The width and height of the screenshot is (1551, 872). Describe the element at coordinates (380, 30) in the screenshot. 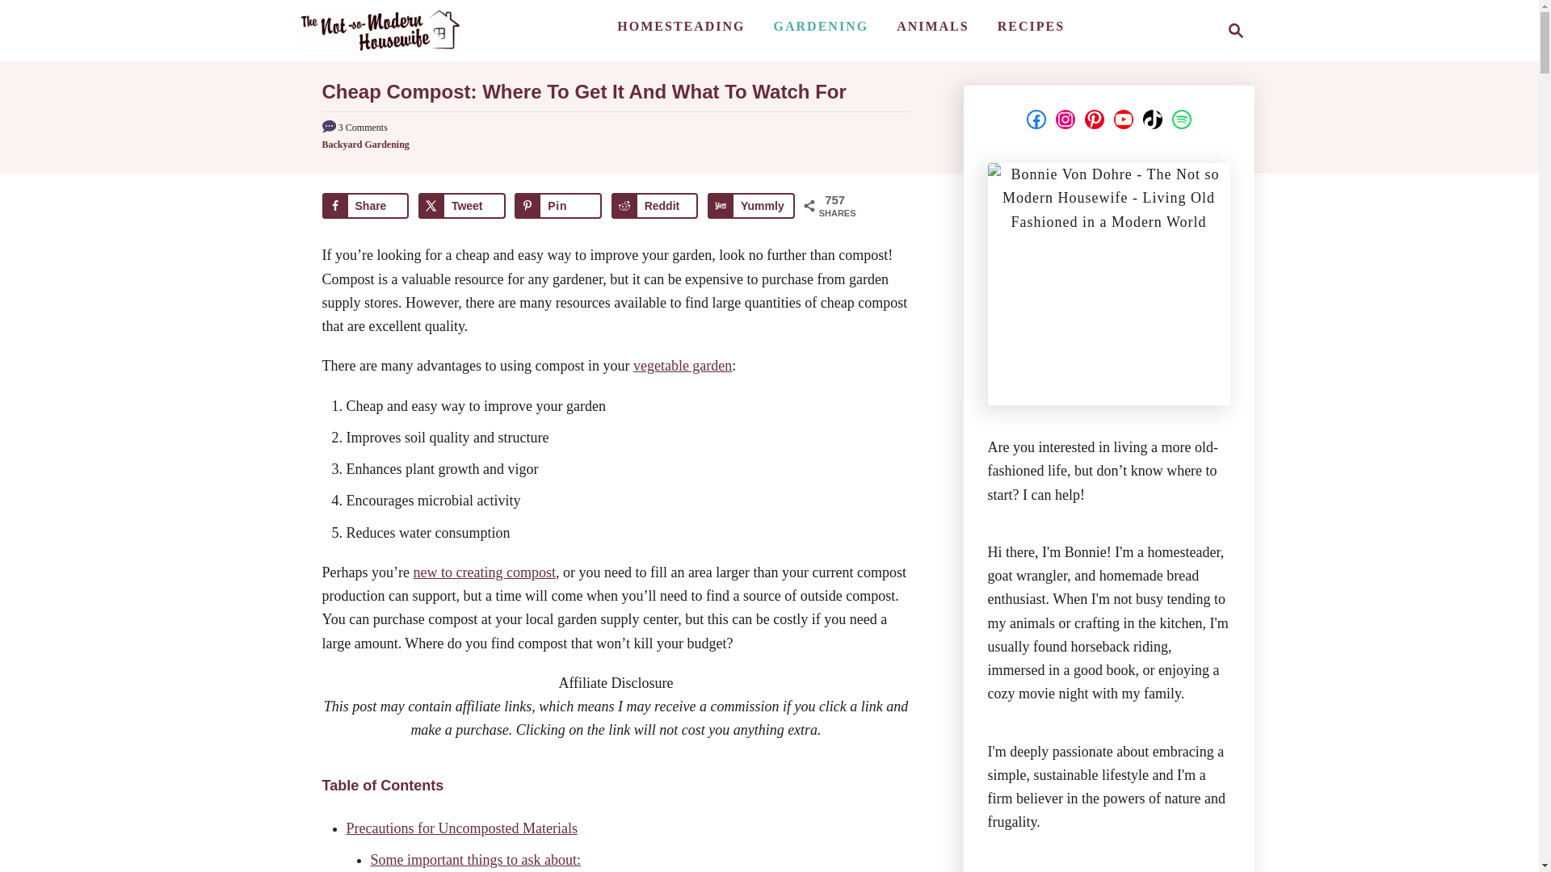

I see `The Not so Modern Housewife` at that location.